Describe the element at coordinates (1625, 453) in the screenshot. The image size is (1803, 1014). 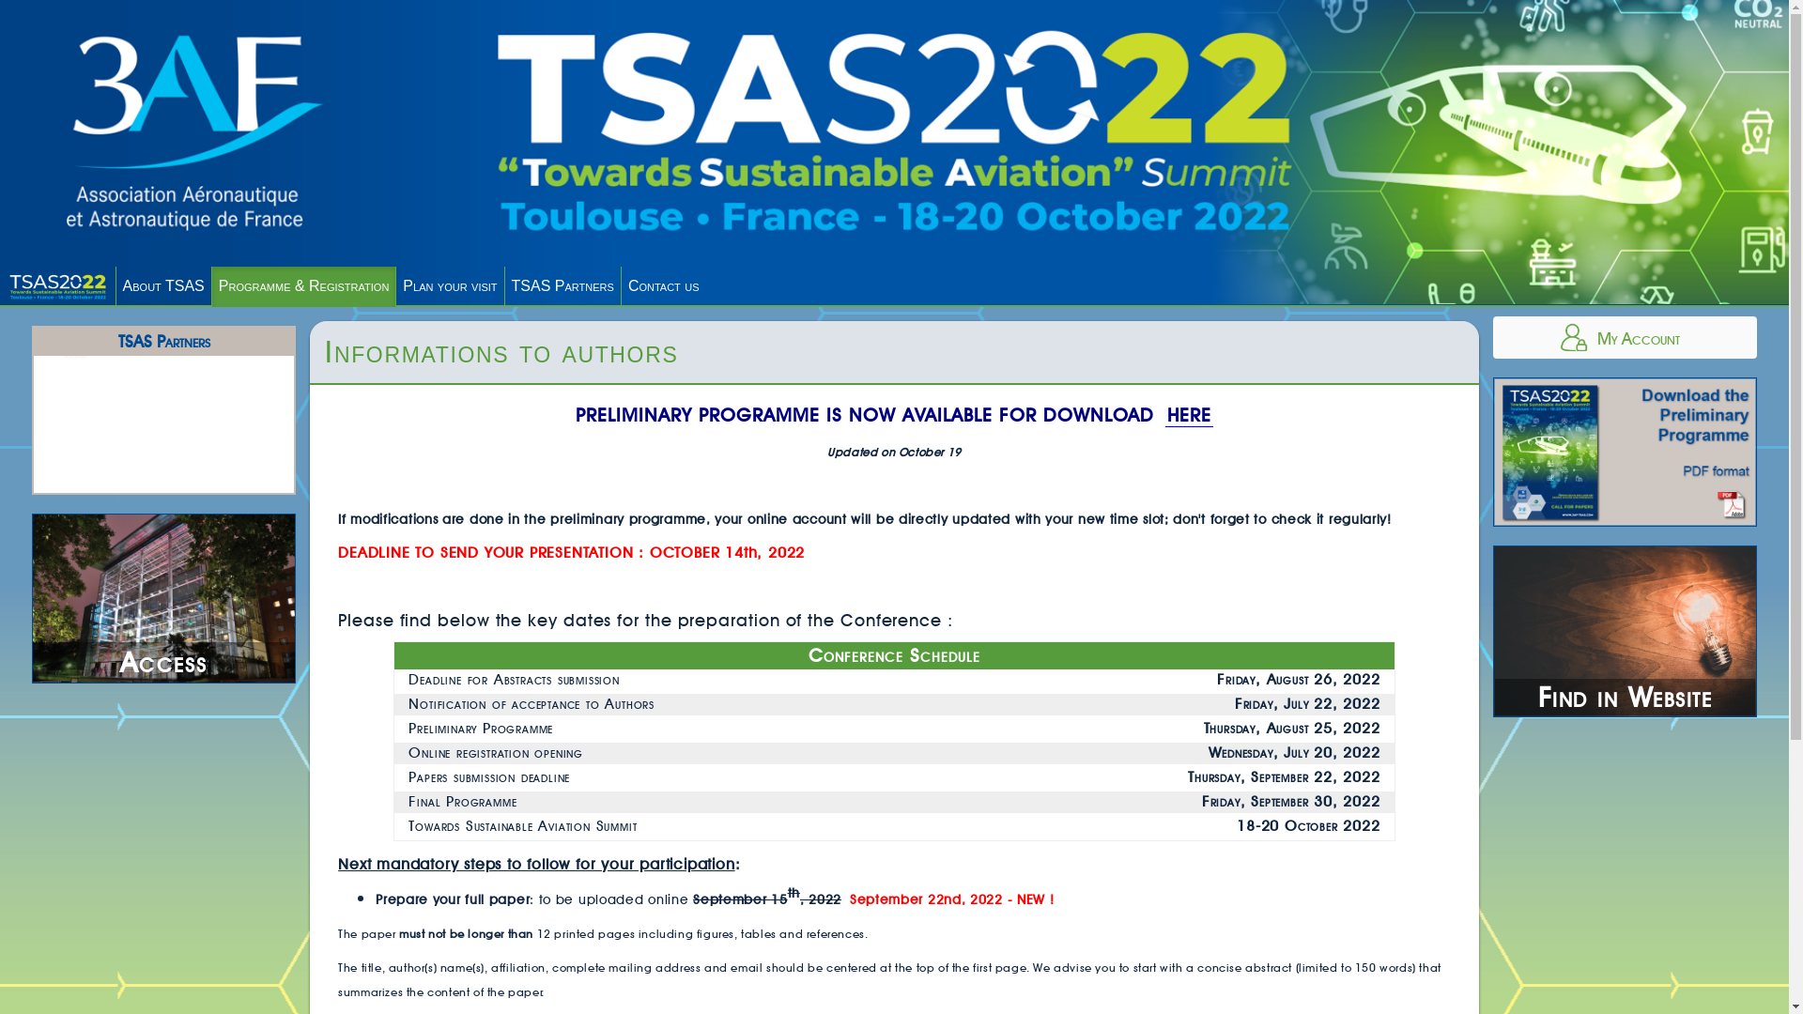
I see `Download the preliminary programme` at that location.